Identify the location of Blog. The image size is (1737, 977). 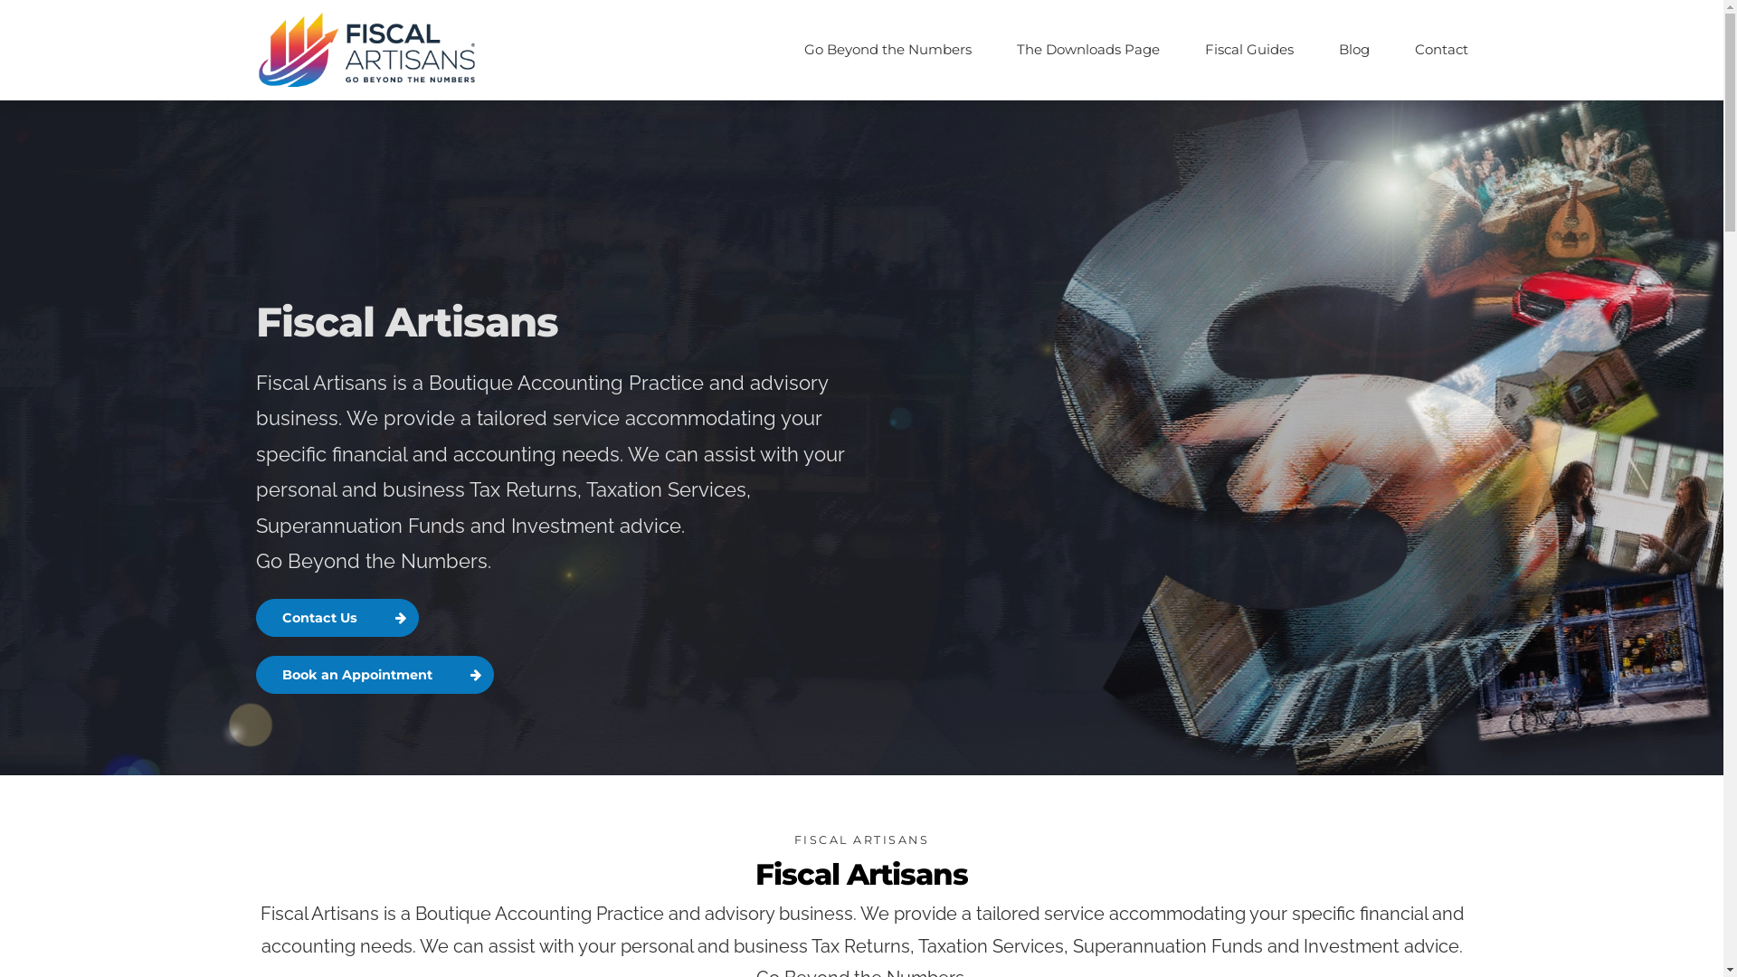
(1354, 50).